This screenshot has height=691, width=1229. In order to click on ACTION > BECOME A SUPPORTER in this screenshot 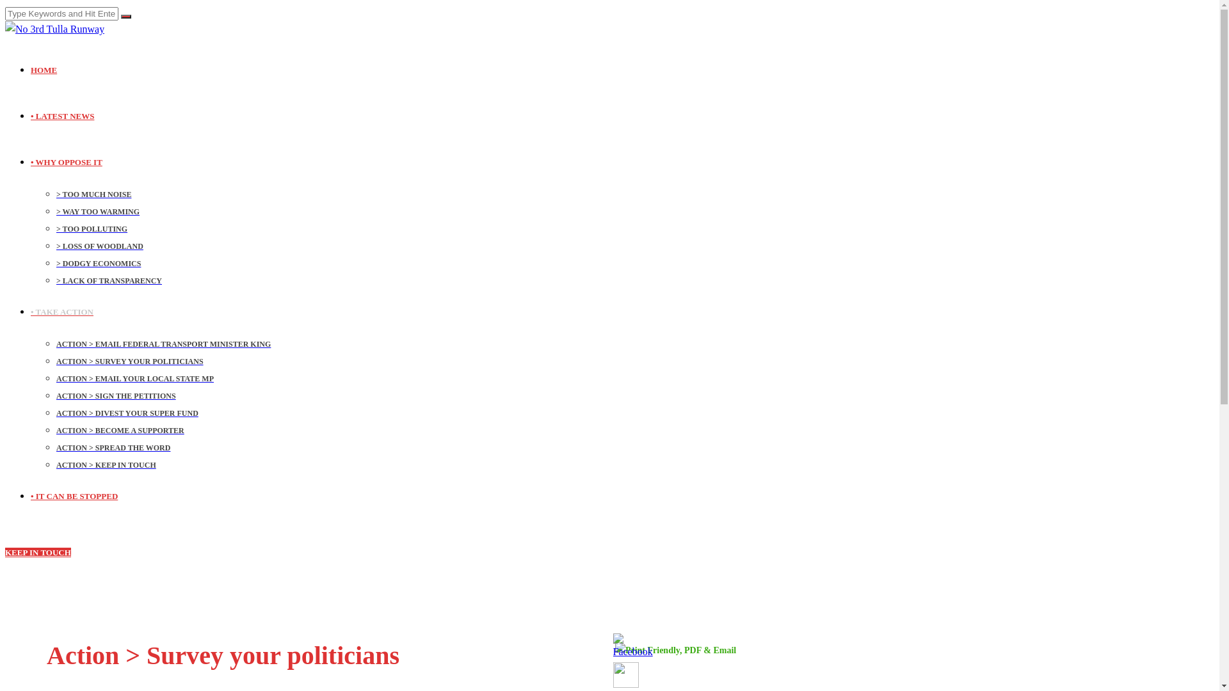, I will do `click(120, 431)`.